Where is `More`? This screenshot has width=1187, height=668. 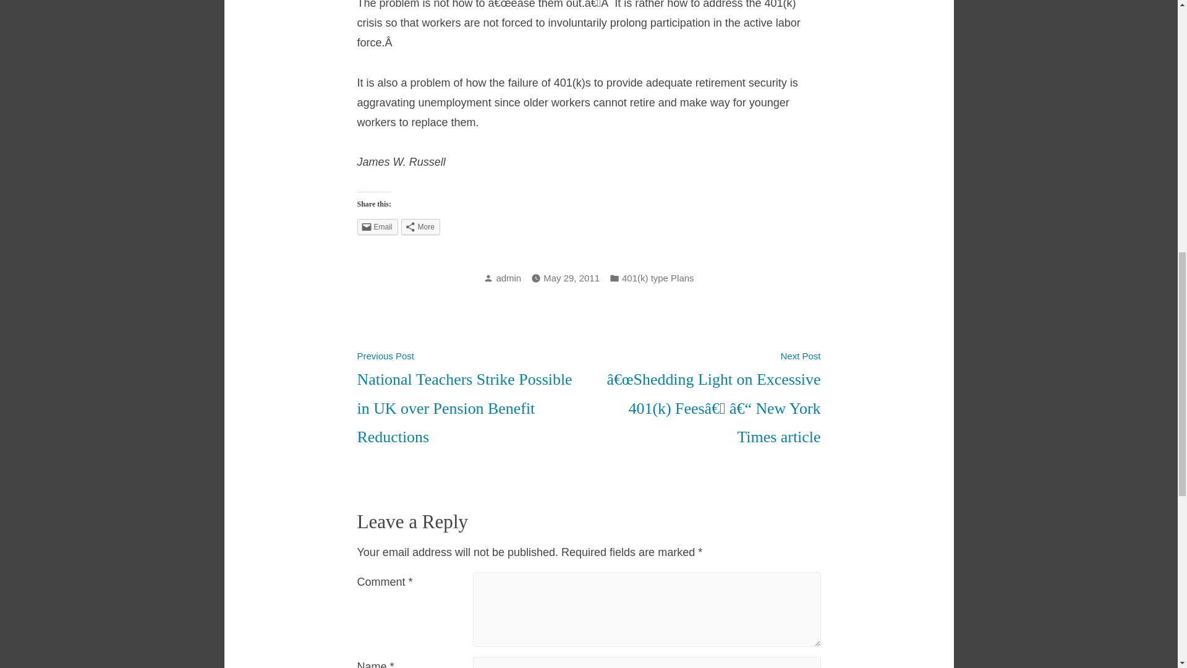
More is located at coordinates (420, 227).